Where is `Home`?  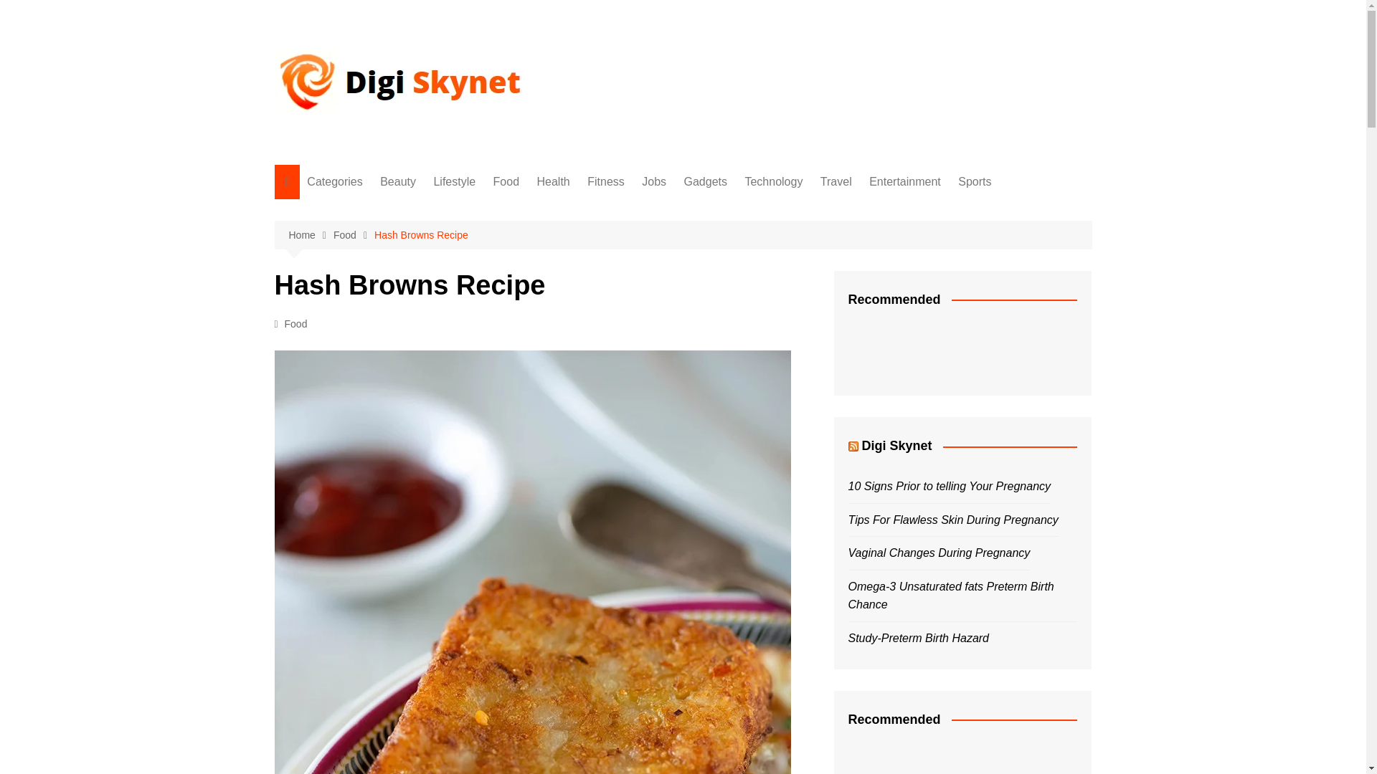
Home is located at coordinates (310, 235).